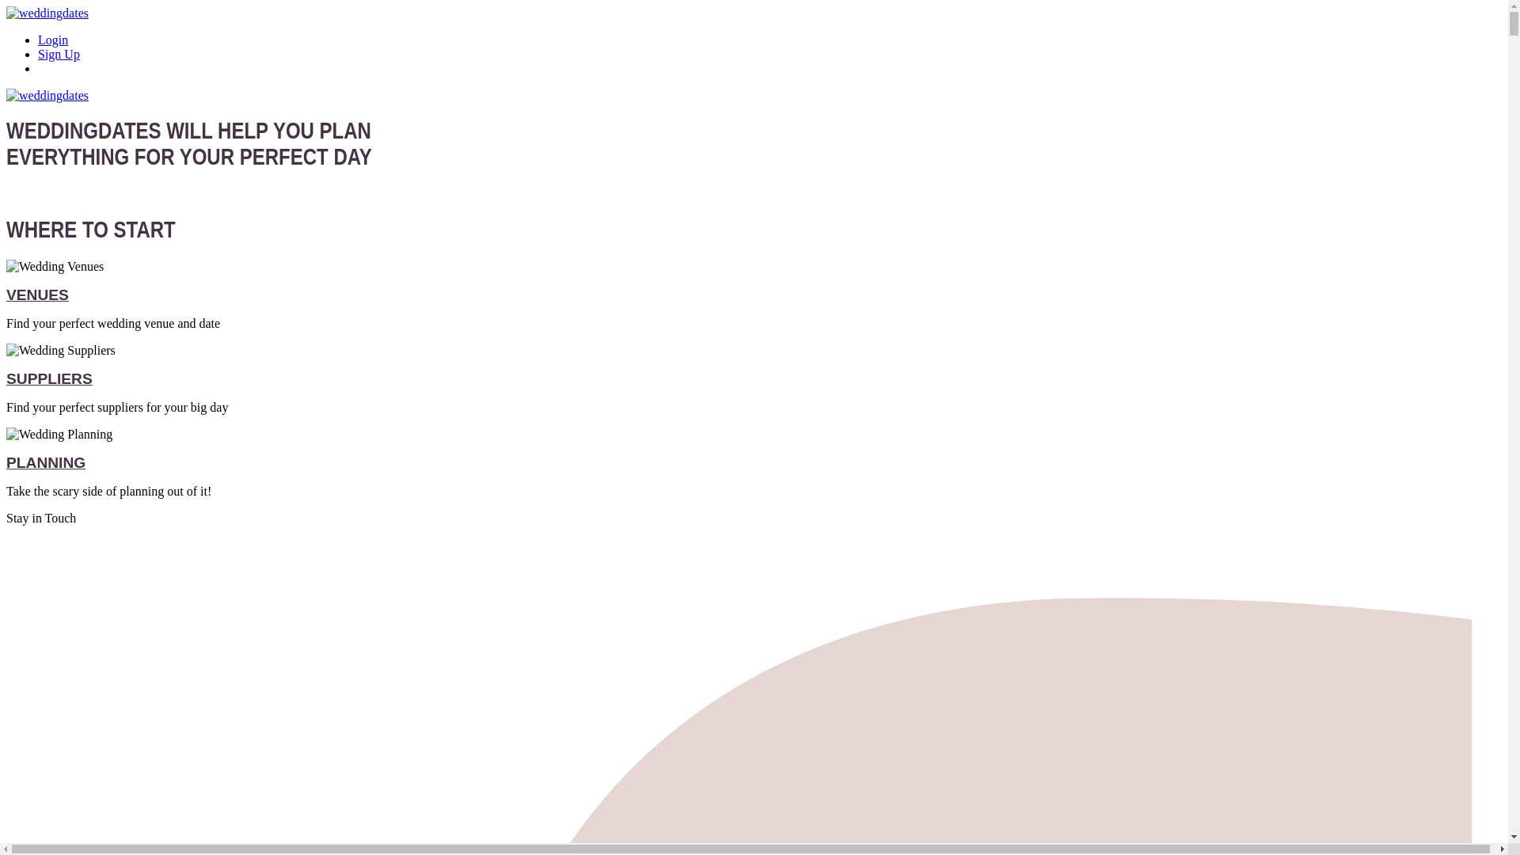  Describe the element at coordinates (53, 40) in the screenshot. I see `Login` at that location.